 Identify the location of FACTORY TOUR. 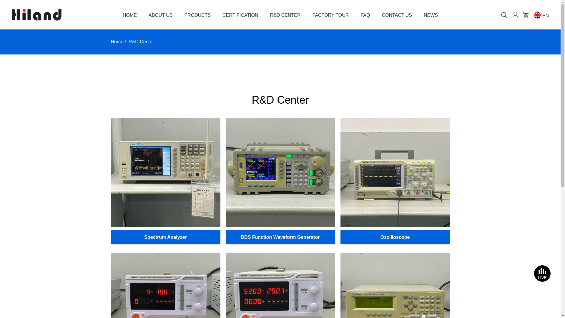
(330, 14).